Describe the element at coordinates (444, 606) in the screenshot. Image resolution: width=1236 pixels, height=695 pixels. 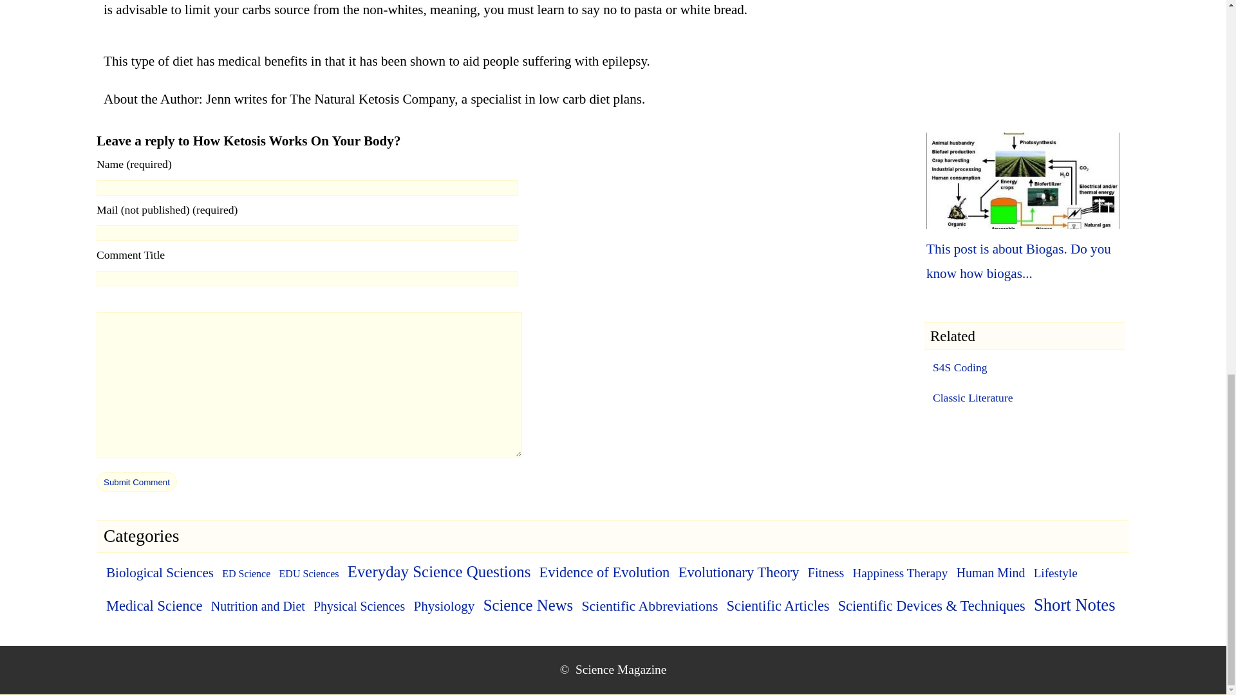
I see `Physiology` at that location.